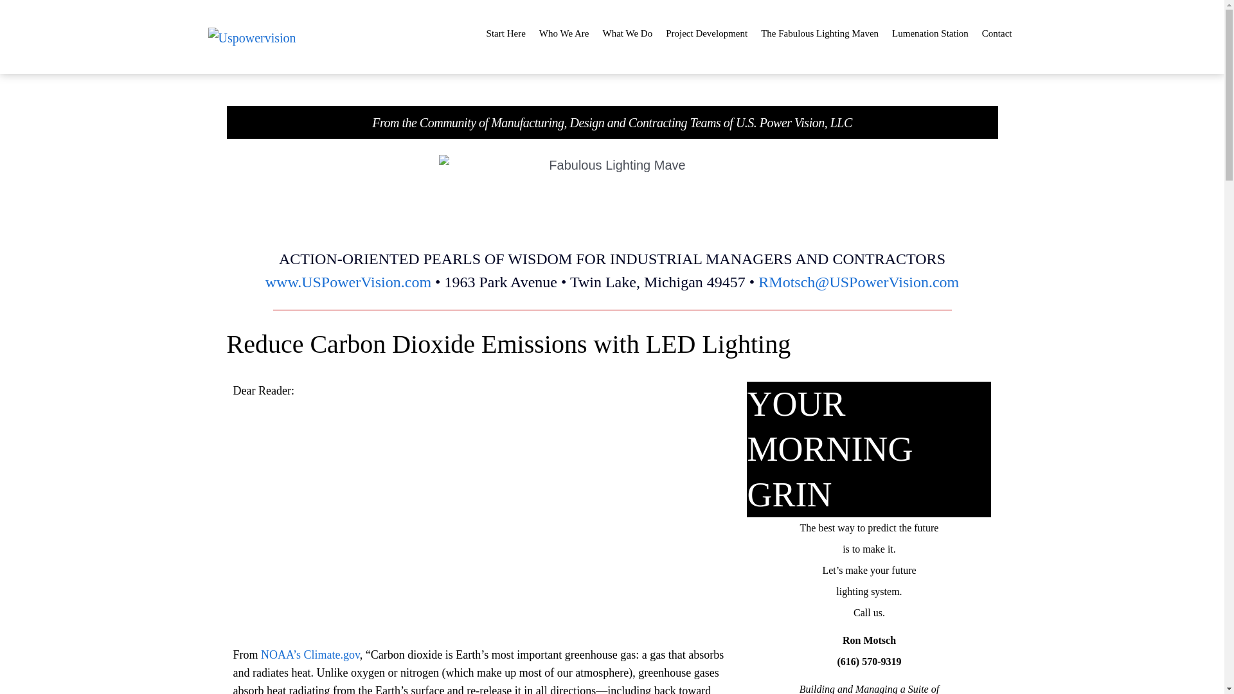 This screenshot has height=694, width=1234. Describe the element at coordinates (627, 33) in the screenshot. I see `What We Do` at that location.